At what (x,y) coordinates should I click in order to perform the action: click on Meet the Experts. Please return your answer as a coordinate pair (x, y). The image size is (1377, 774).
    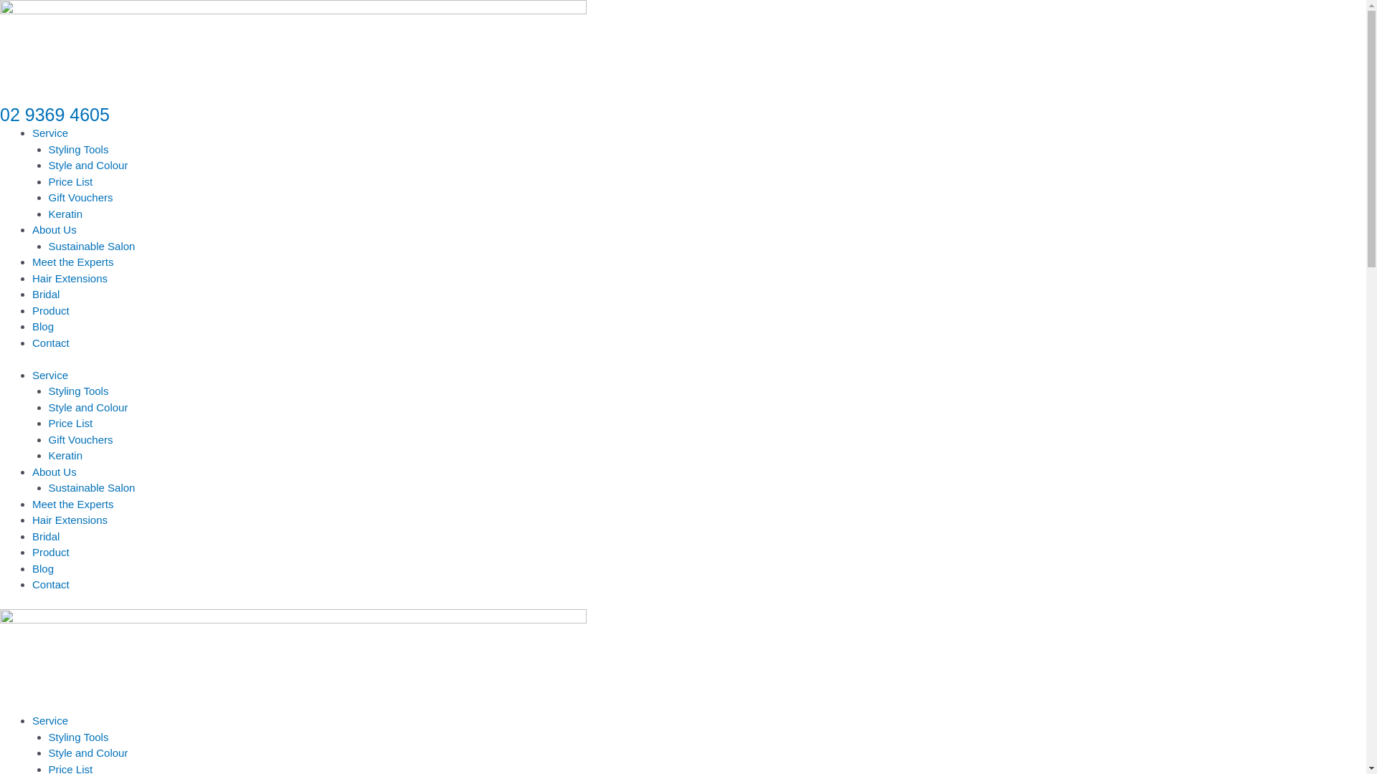
    Looking at the image, I should click on (73, 262).